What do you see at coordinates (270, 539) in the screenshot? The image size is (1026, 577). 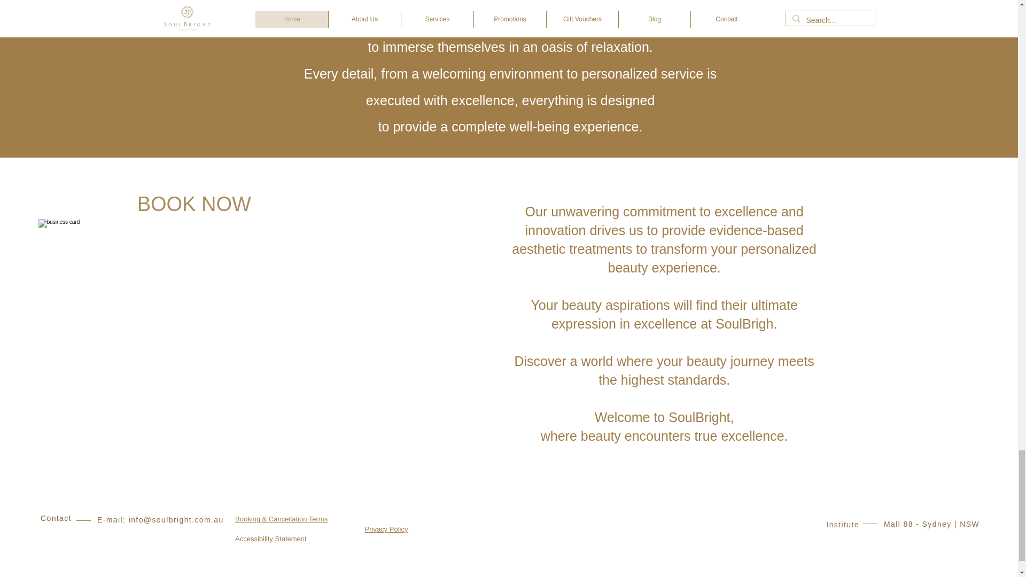 I see `Accessibility Statement` at bounding box center [270, 539].